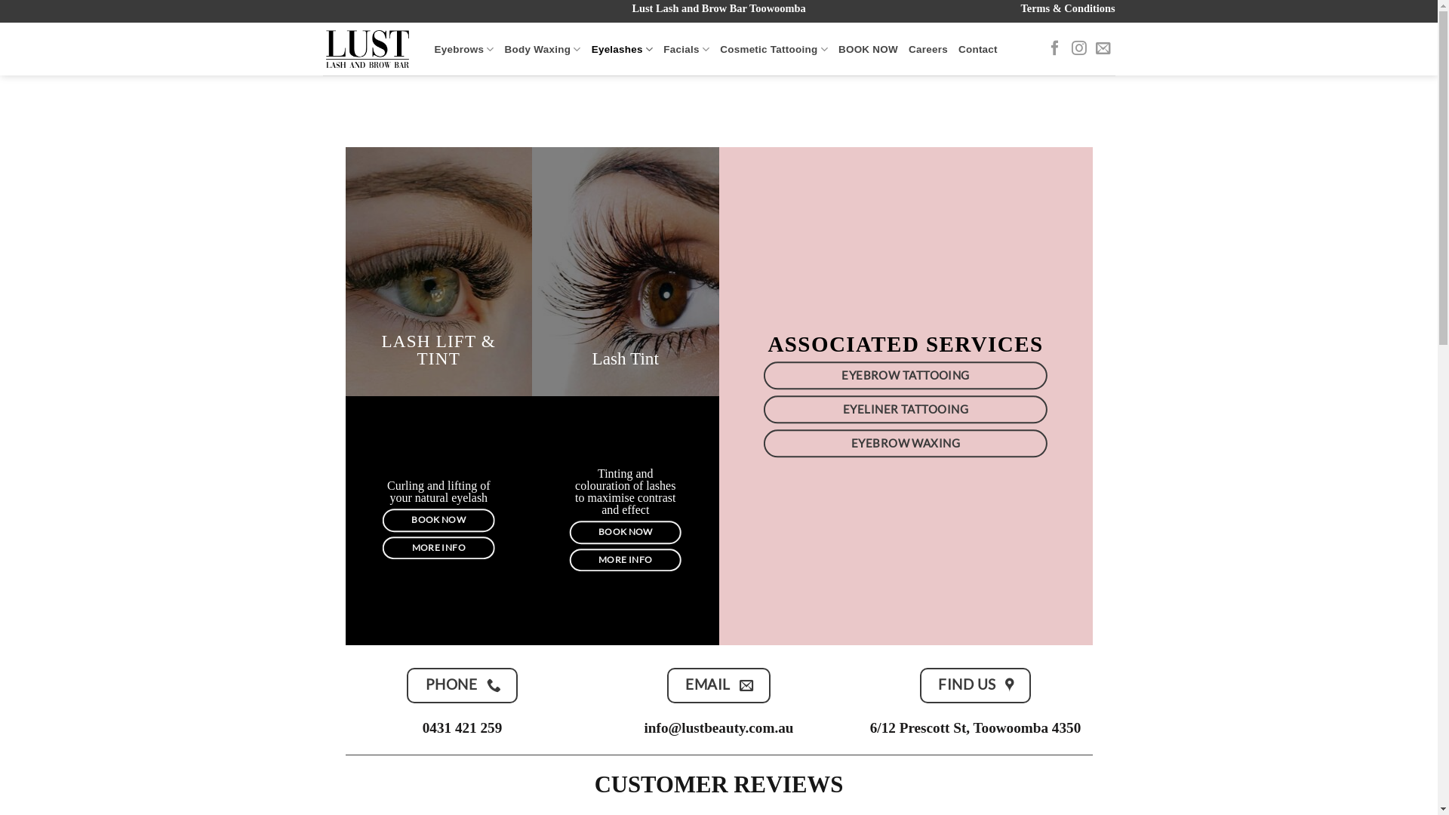  I want to click on BOOK NOW, so click(868, 50).